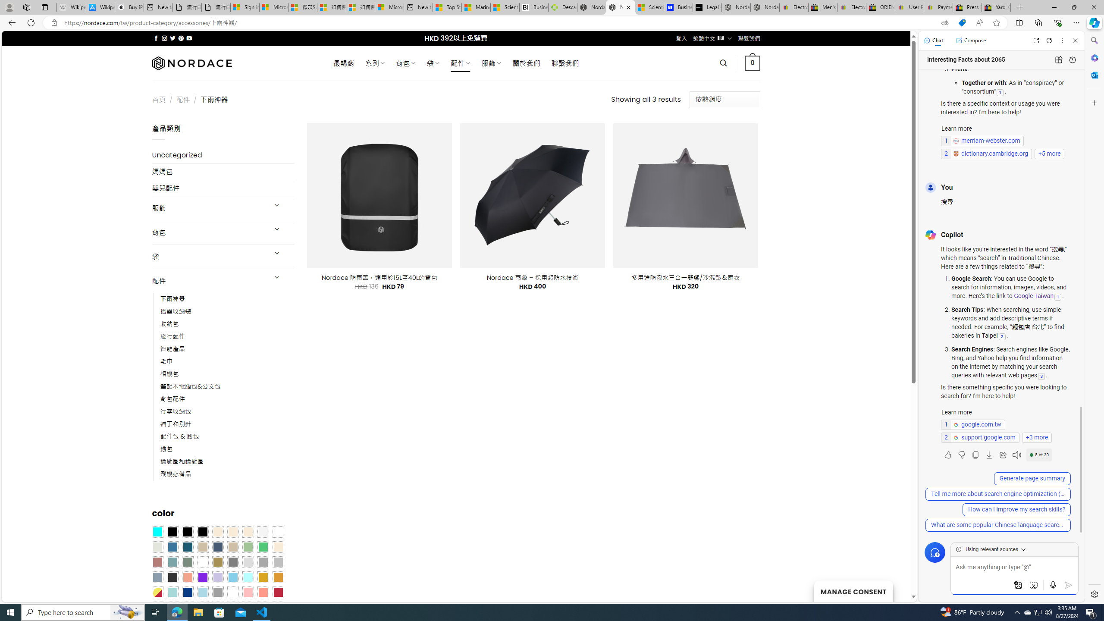 Image resolution: width=1104 pixels, height=621 pixels. What do you see at coordinates (244, 7) in the screenshot?
I see `Sign in to your Microsoft account` at bounding box center [244, 7].